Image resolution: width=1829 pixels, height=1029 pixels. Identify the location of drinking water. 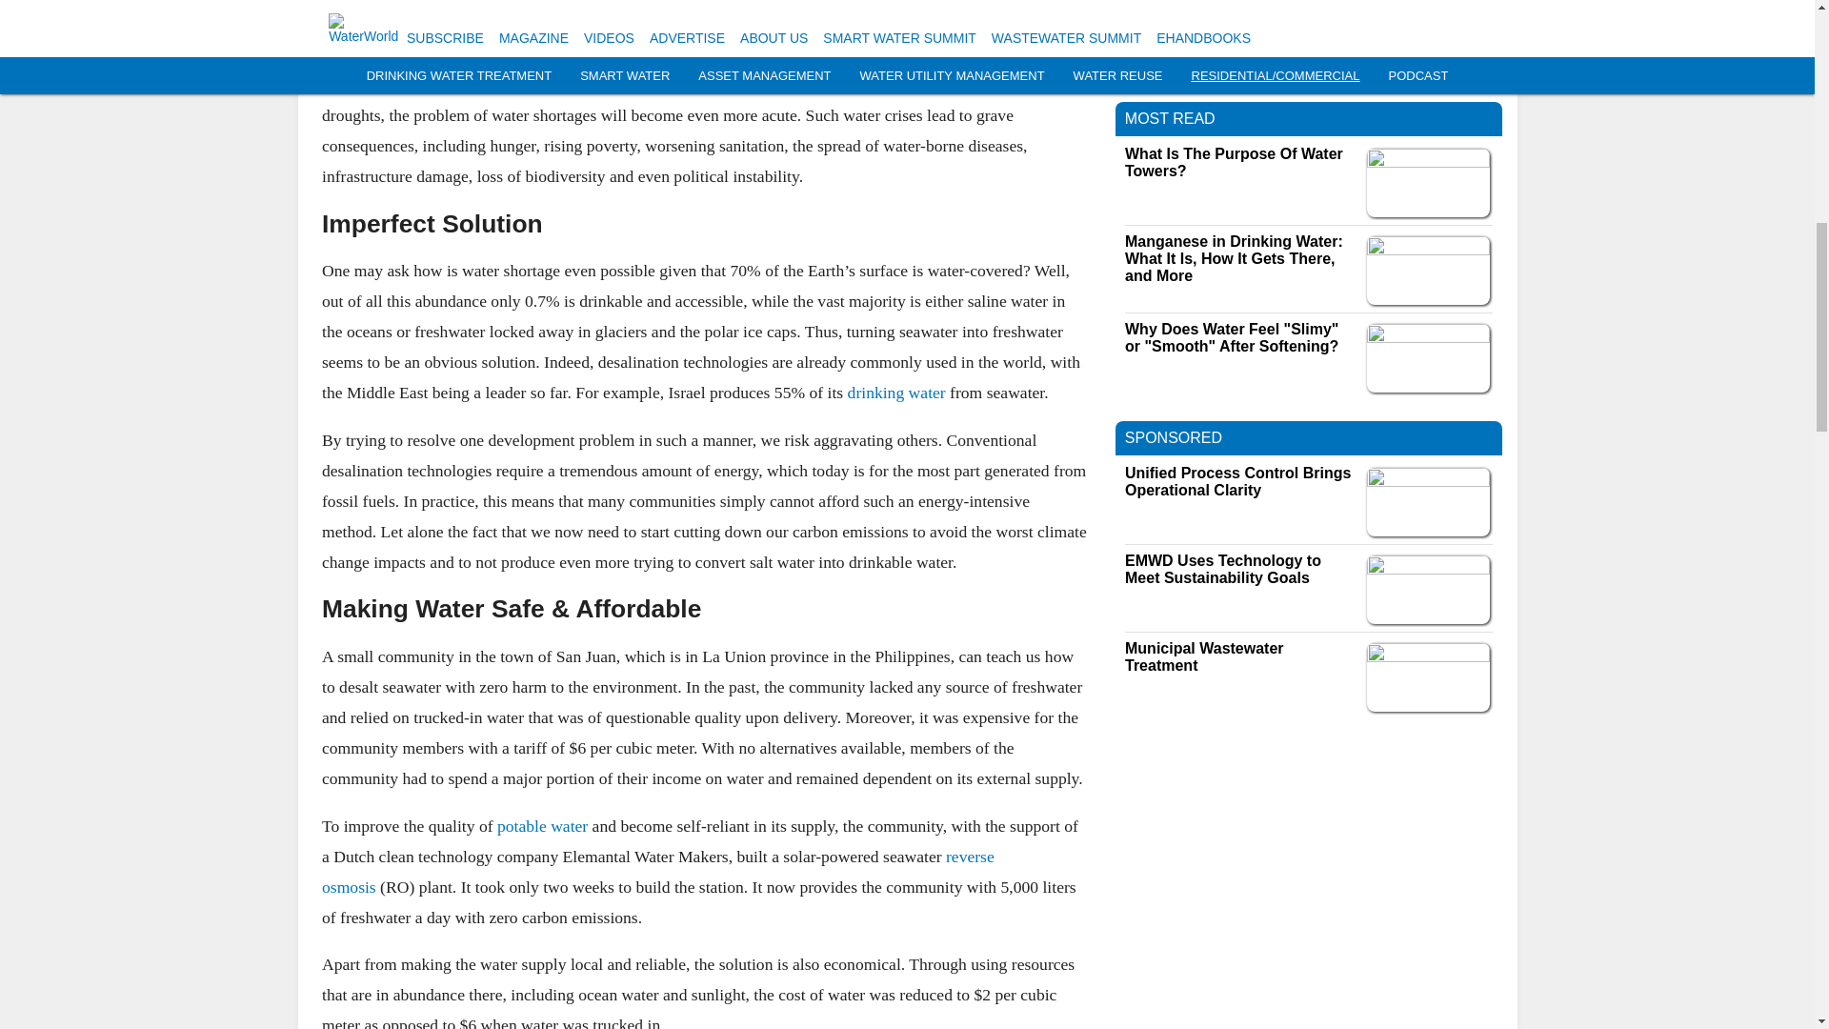
(895, 393).